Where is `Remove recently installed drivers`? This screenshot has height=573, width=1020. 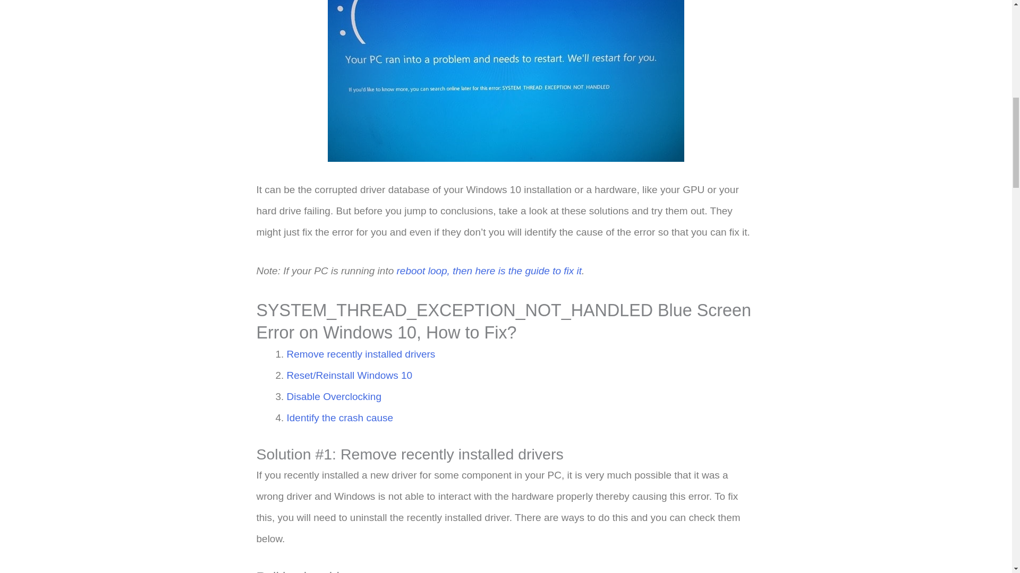 Remove recently installed drivers is located at coordinates (361, 354).